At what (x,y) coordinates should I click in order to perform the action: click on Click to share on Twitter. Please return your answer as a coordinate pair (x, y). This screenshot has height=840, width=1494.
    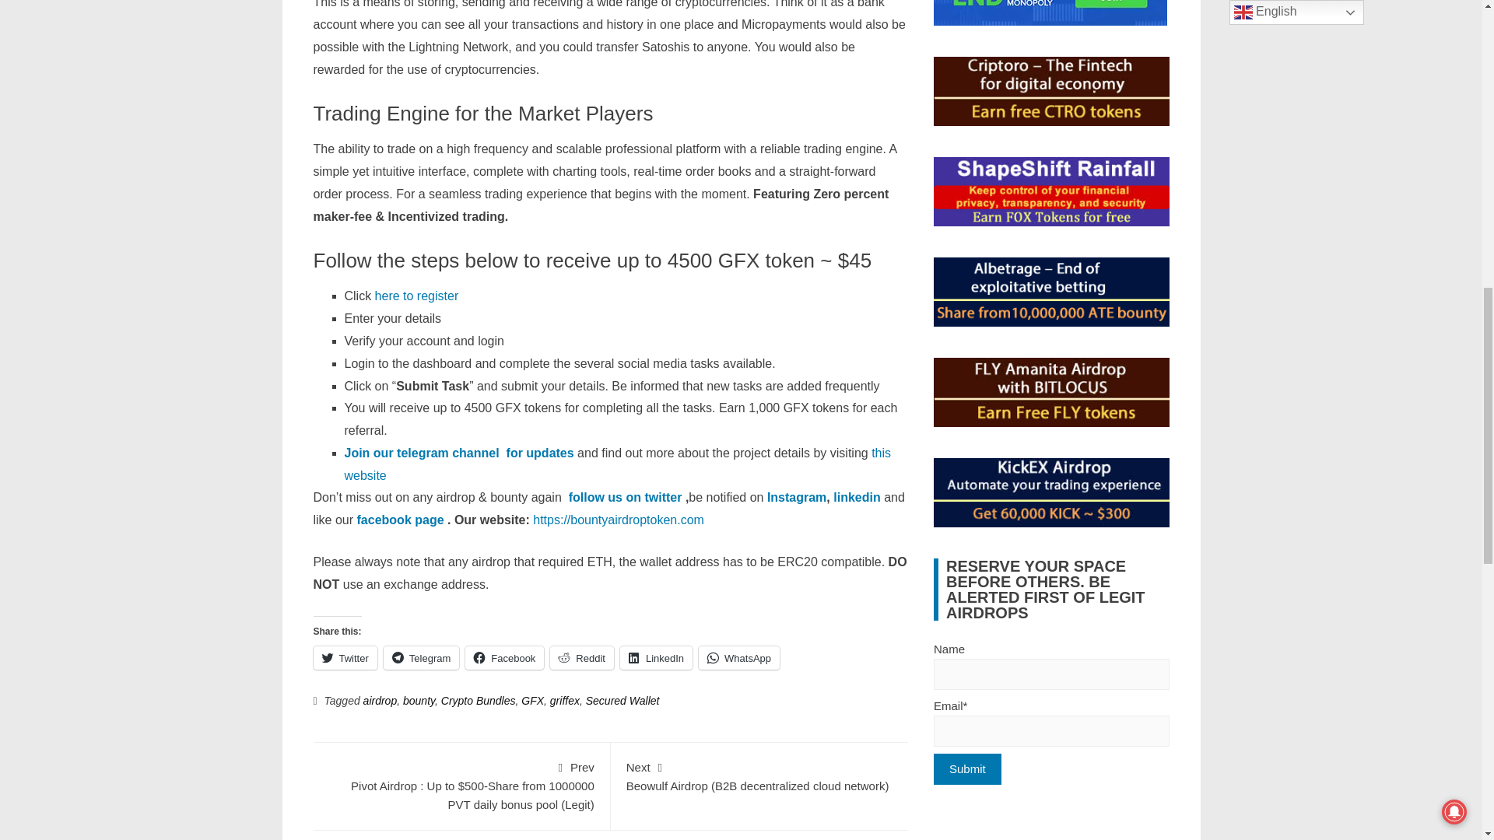
    Looking at the image, I should click on (344, 657).